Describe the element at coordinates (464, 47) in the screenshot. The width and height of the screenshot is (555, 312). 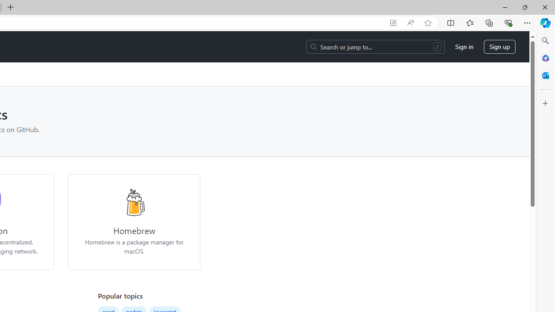
I see `Sign in` at that location.